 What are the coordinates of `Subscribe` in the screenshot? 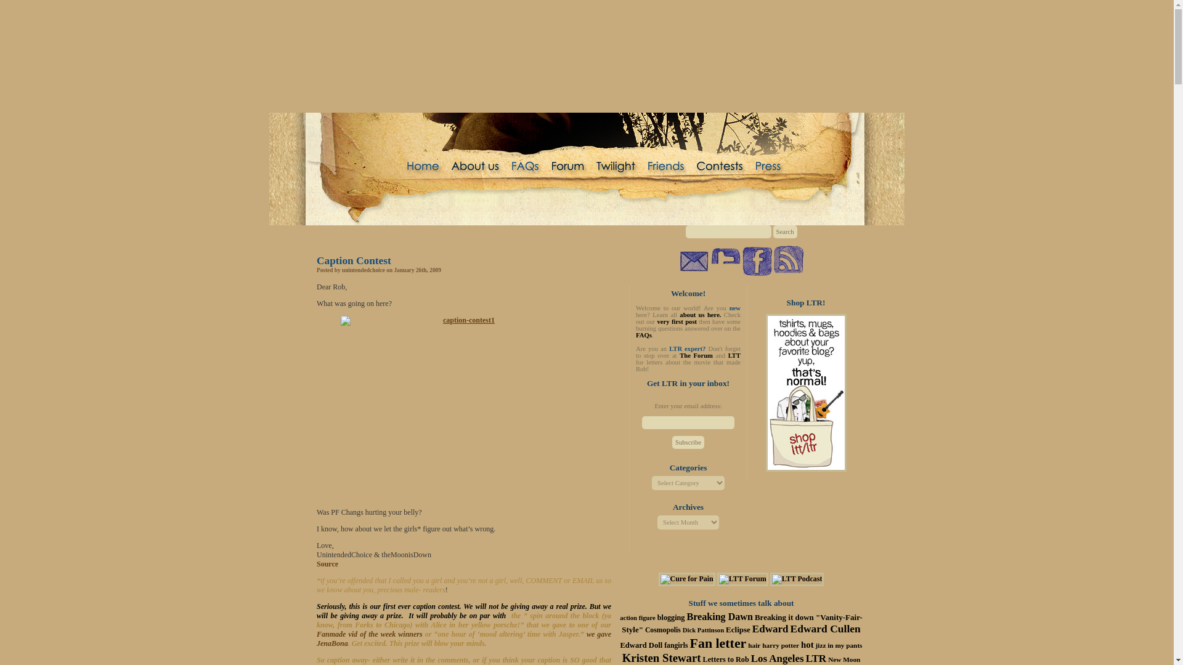 It's located at (688, 442).